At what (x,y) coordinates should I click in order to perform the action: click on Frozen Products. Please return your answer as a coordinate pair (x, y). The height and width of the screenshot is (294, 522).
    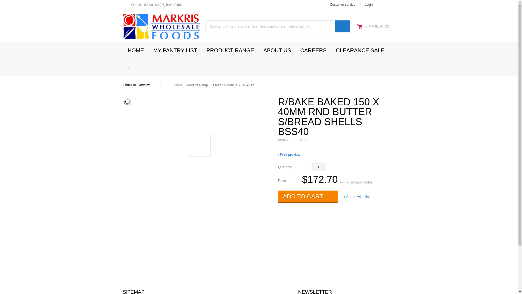
    Looking at the image, I should click on (225, 85).